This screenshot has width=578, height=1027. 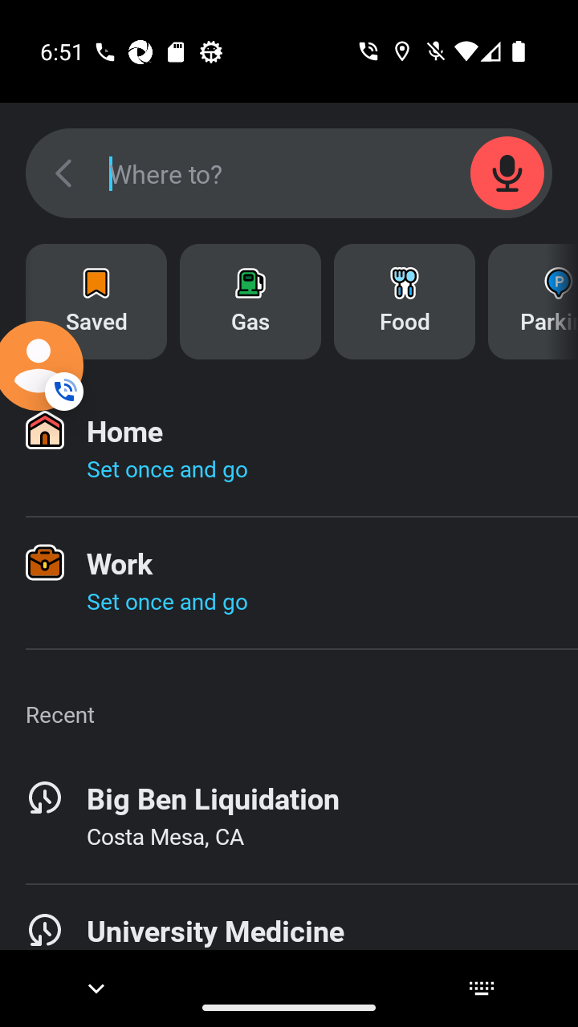 What do you see at coordinates (289, 936) in the screenshot?
I see `University Medicine` at bounding box center [289, 936].